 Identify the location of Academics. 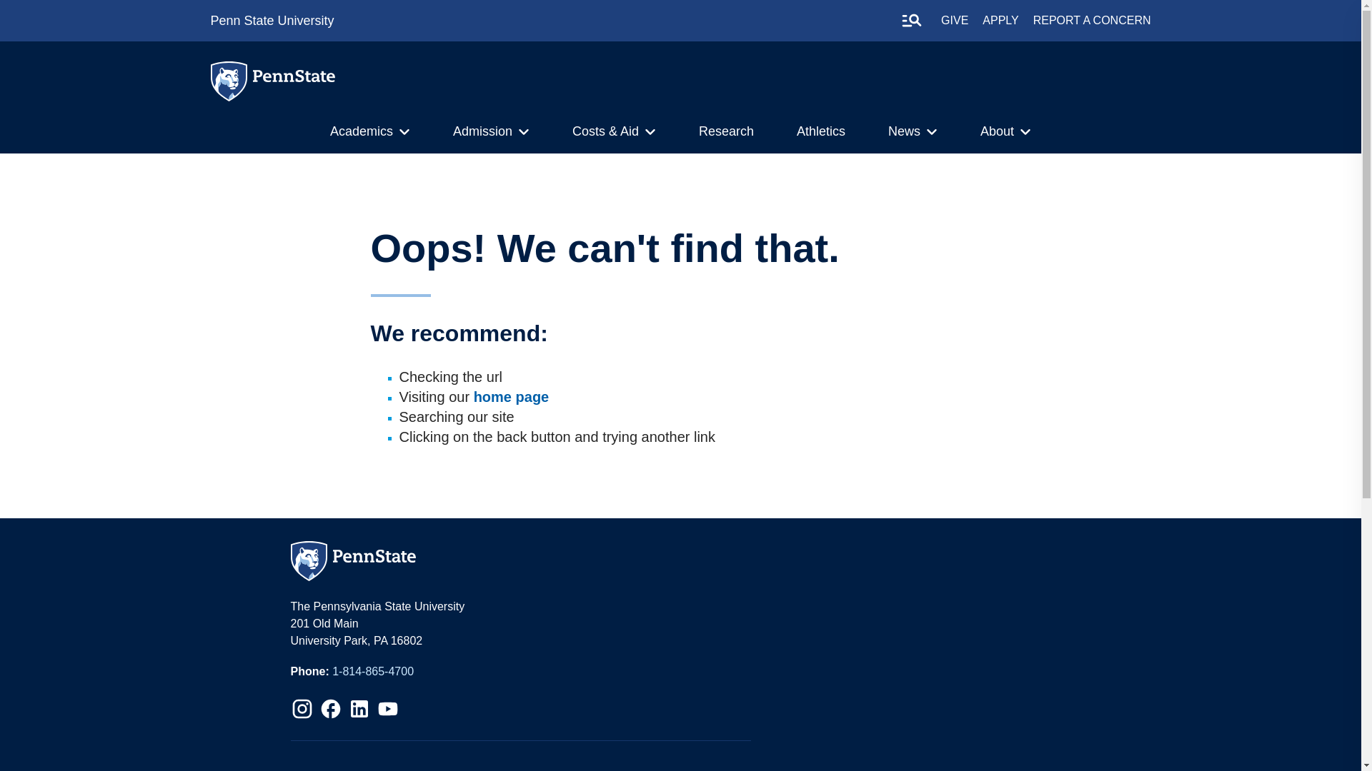
(362, 131).